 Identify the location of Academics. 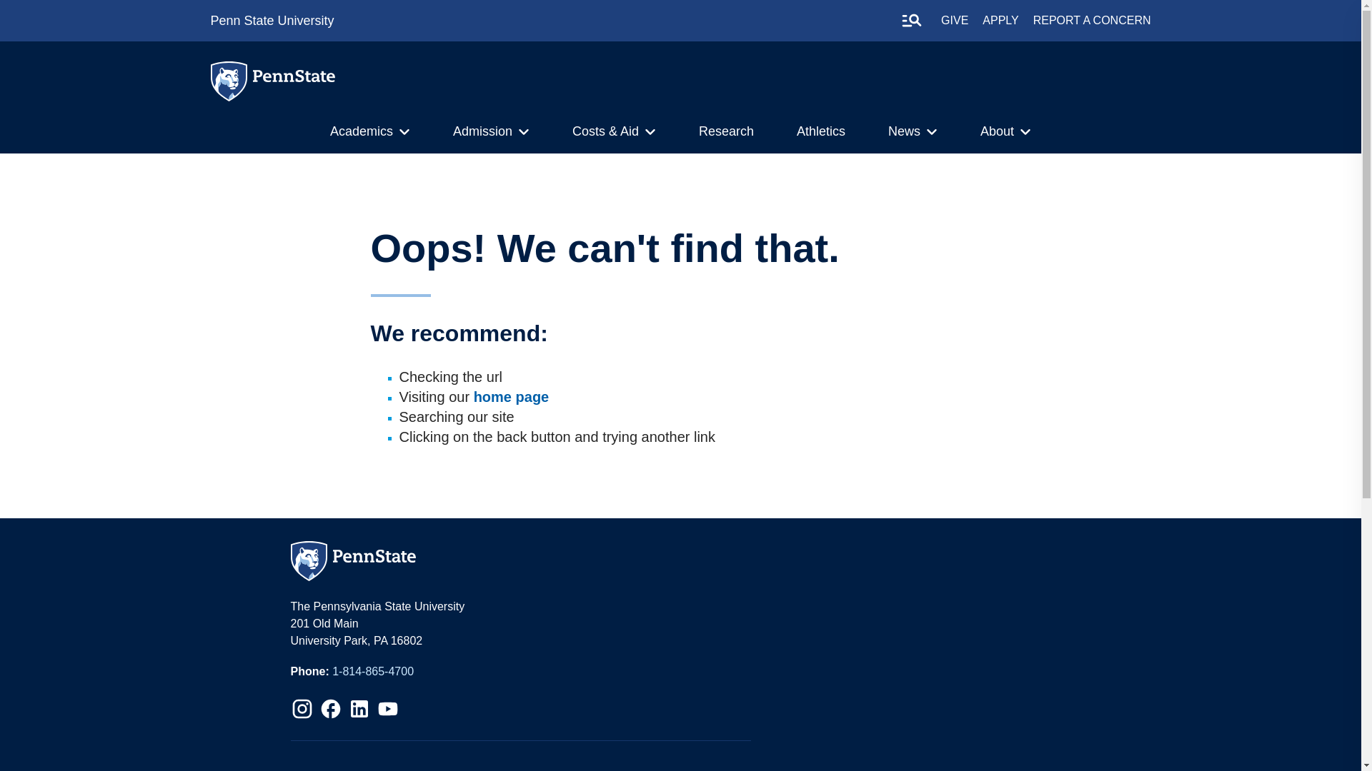
(362, 131).